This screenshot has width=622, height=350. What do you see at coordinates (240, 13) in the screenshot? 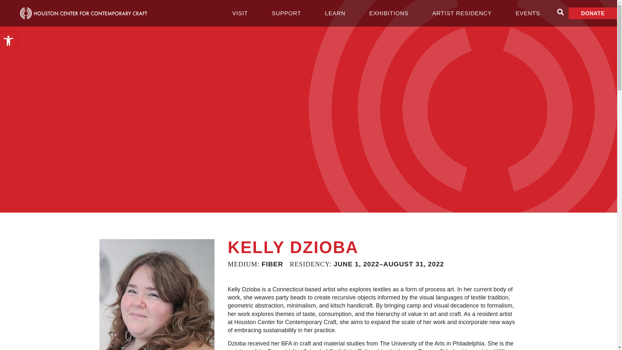
I see `Accessibility Tools` at bounding box center [240, 13].